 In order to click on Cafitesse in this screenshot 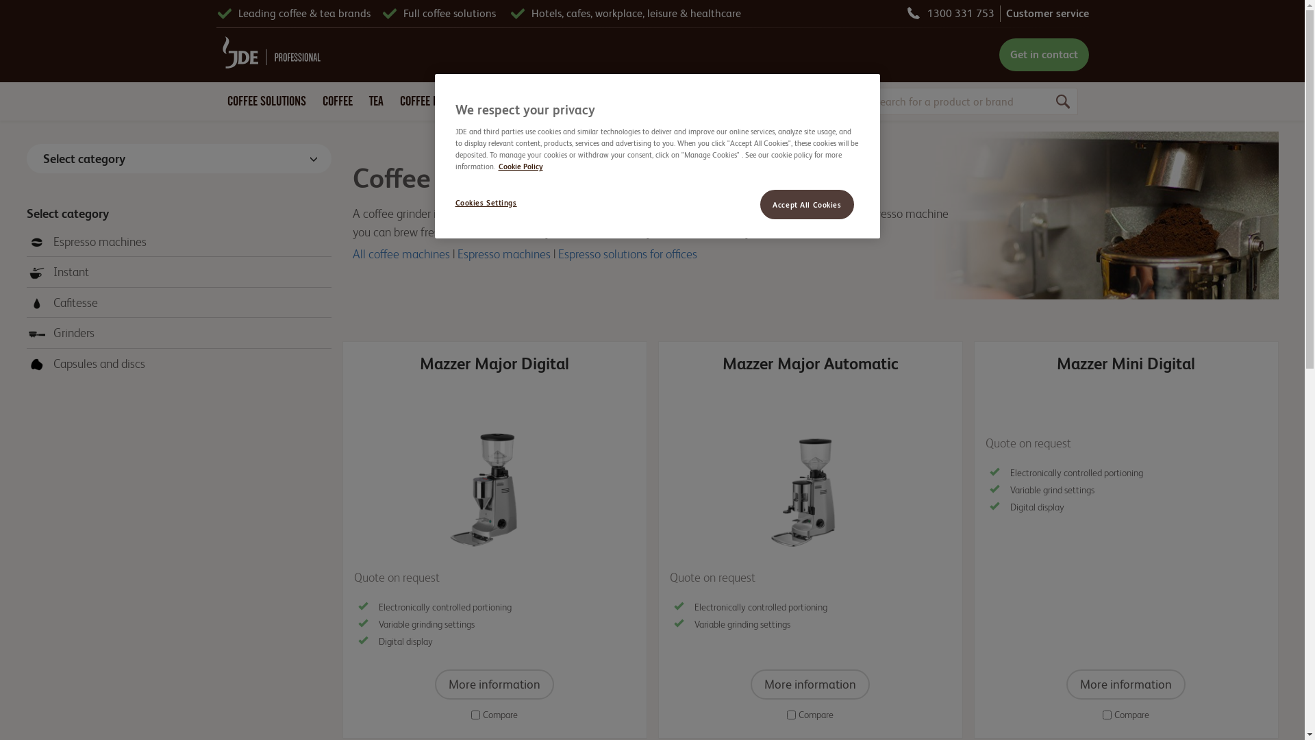, I will do `click(63, 303)`.